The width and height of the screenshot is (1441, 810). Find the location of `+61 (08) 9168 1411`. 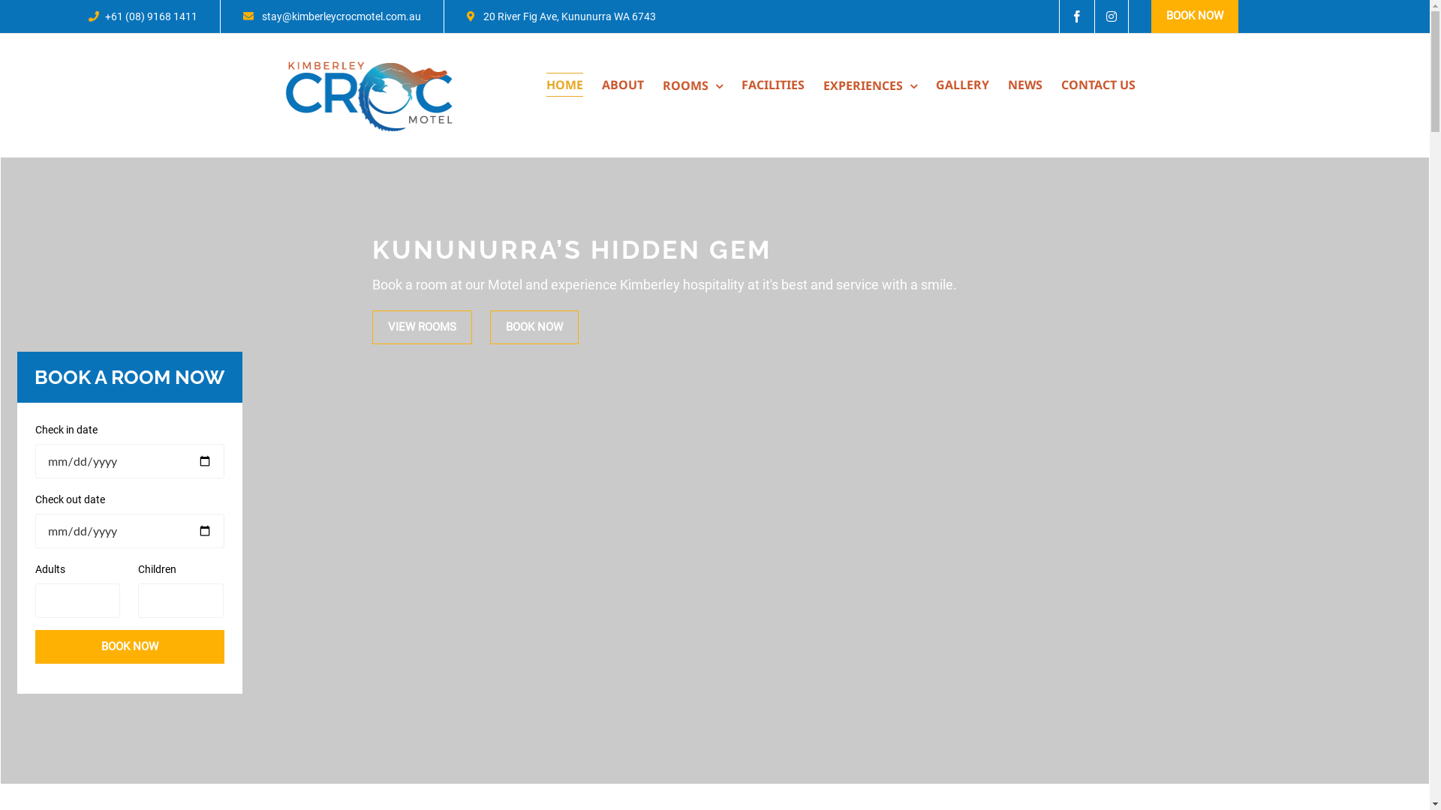

+61 (08) 9168 1411 is located at coordinates (143, 16).